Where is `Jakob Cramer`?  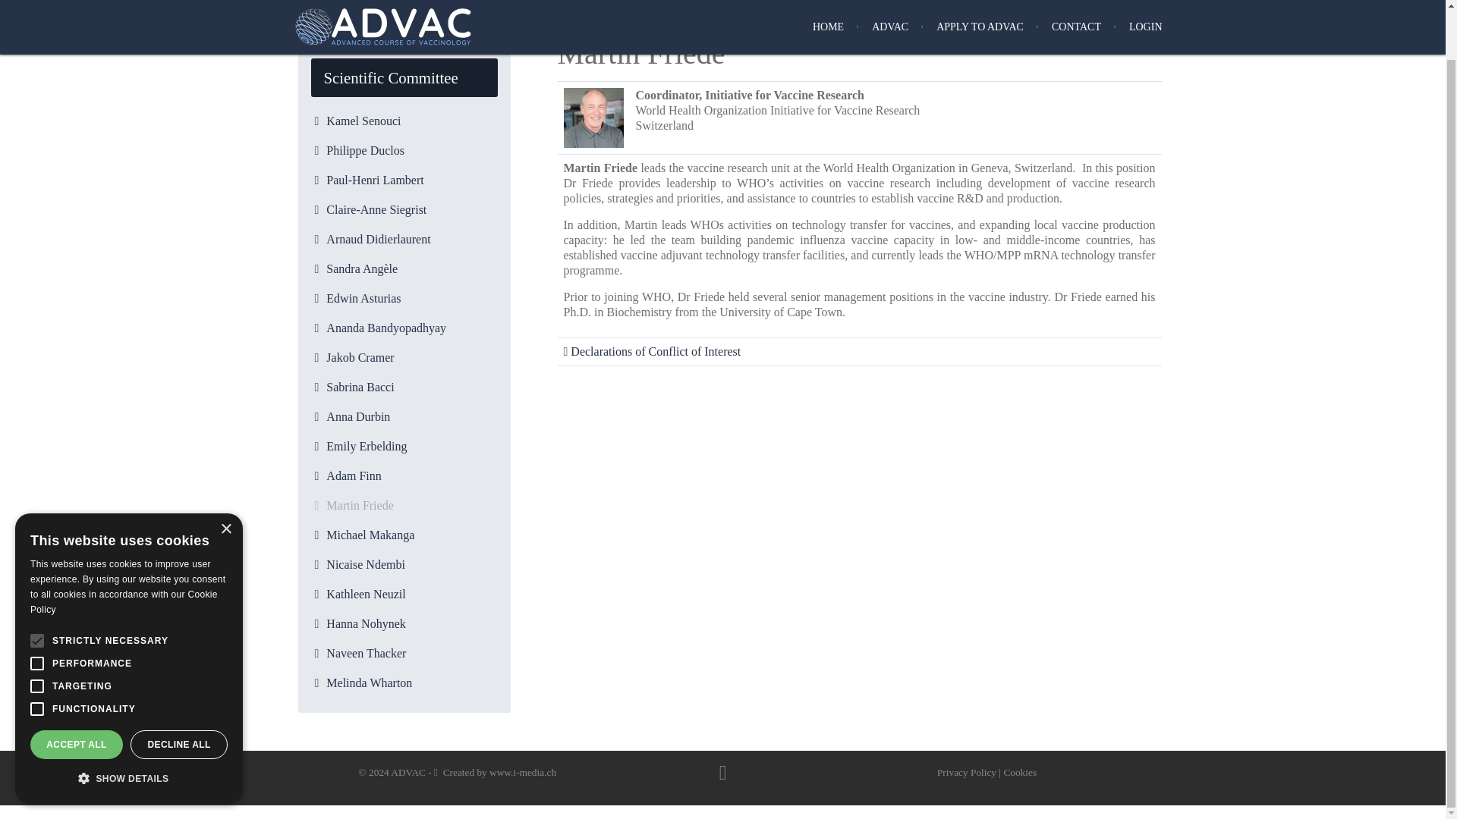 Jakob Cramer is located at coordinates (404, 358).